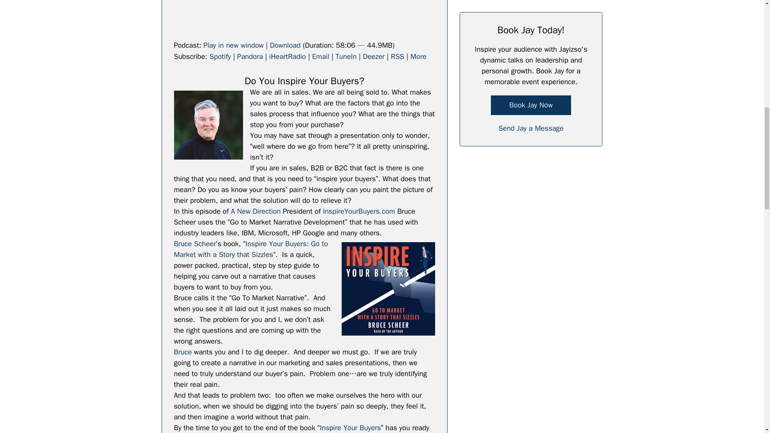  Describe the element at coordinates (287, 56) in the screenshot. I see `Subscribe on iHeartRadio` at that location.